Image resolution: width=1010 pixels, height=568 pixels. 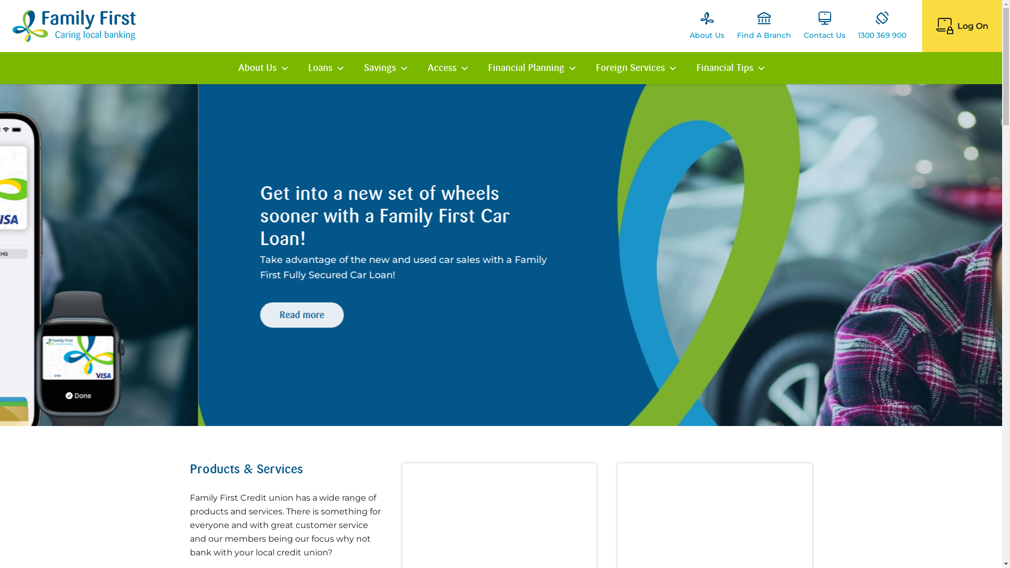 What do you see at coordinates (882, 26) in the screenshot?
I see `1300 369 900` at bounding box center [882, 26].